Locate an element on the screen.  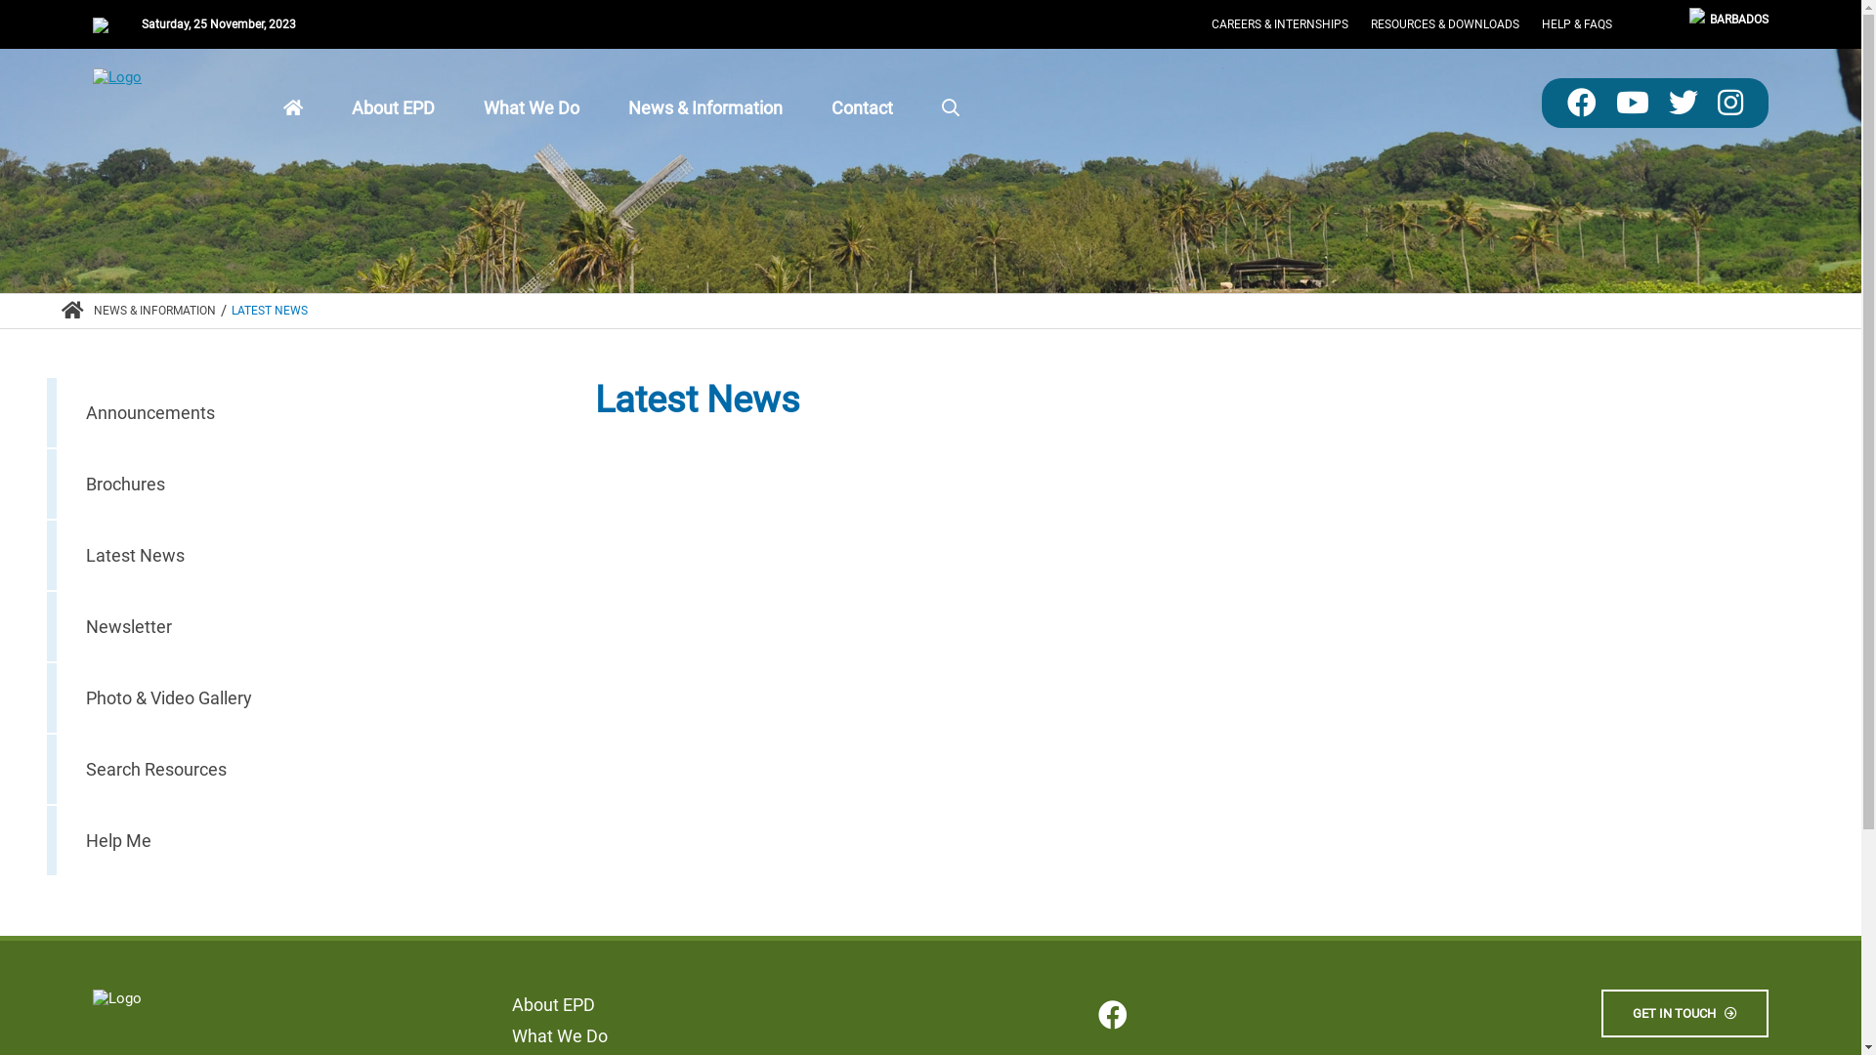
RESOURCES & DOWNLOADS is located at coordinates (1445, 24).